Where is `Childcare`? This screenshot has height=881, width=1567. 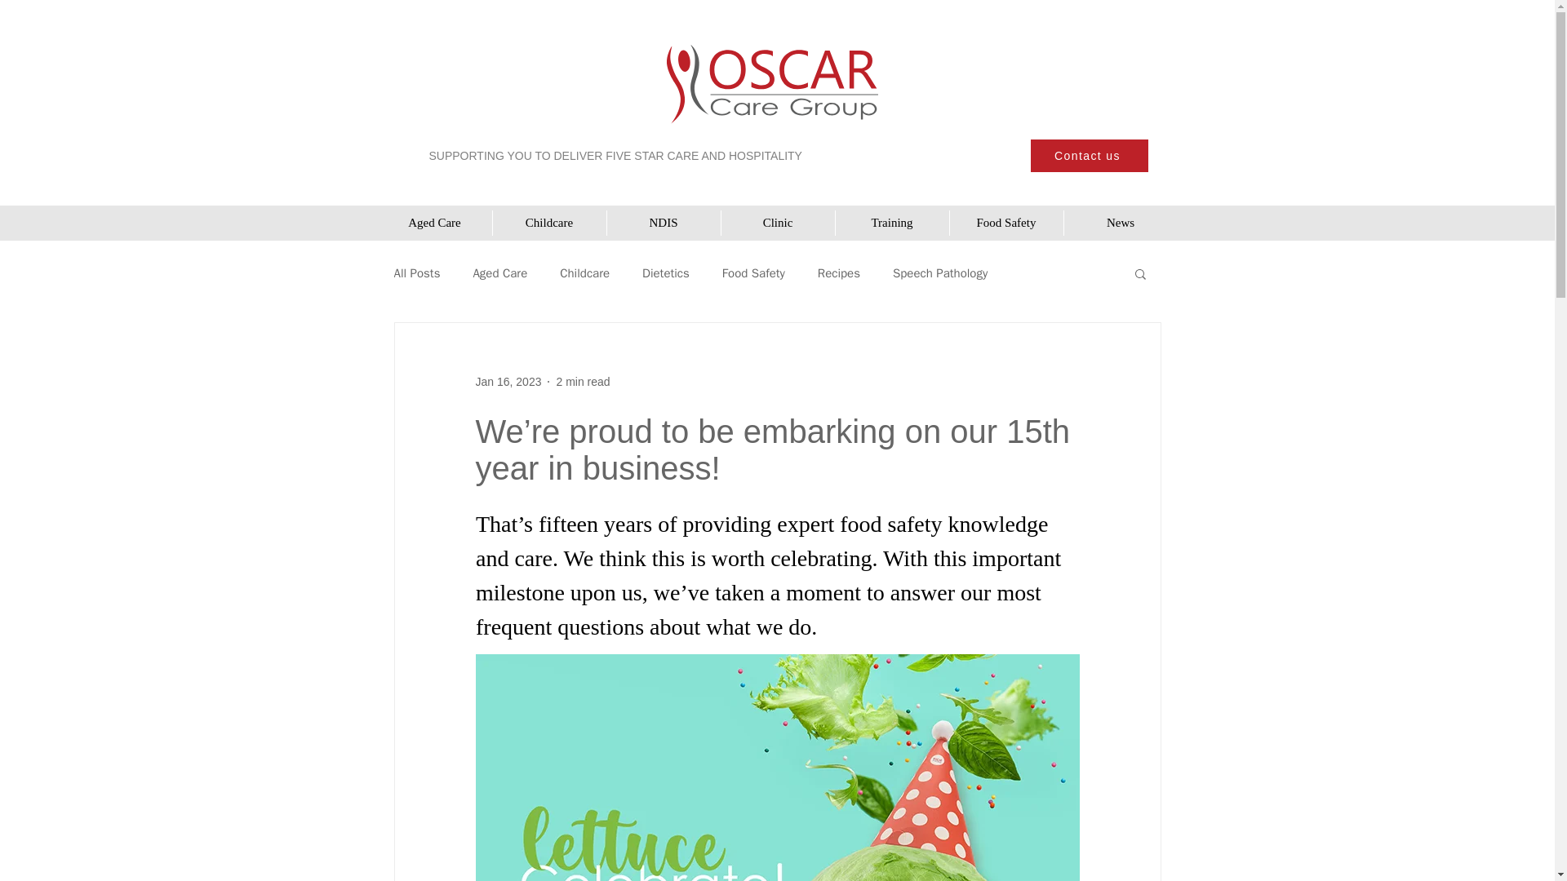 Childcare is located at coordinates (548, 224).